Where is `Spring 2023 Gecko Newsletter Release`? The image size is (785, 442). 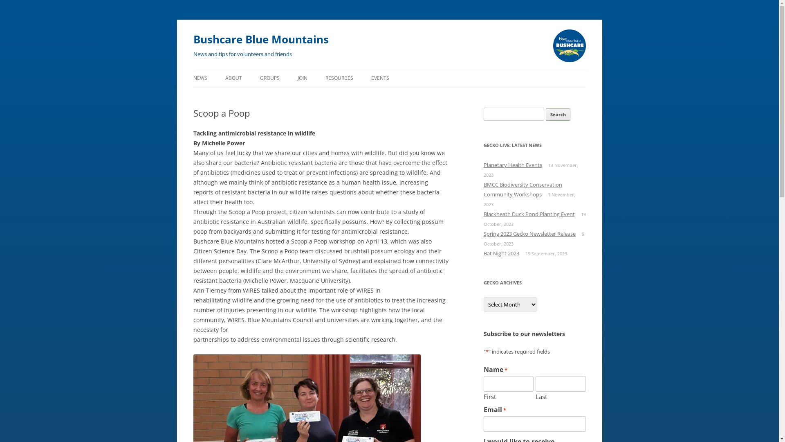 Spring 2023 Gecko Newsletter Release is located at coordinates (529, 234).